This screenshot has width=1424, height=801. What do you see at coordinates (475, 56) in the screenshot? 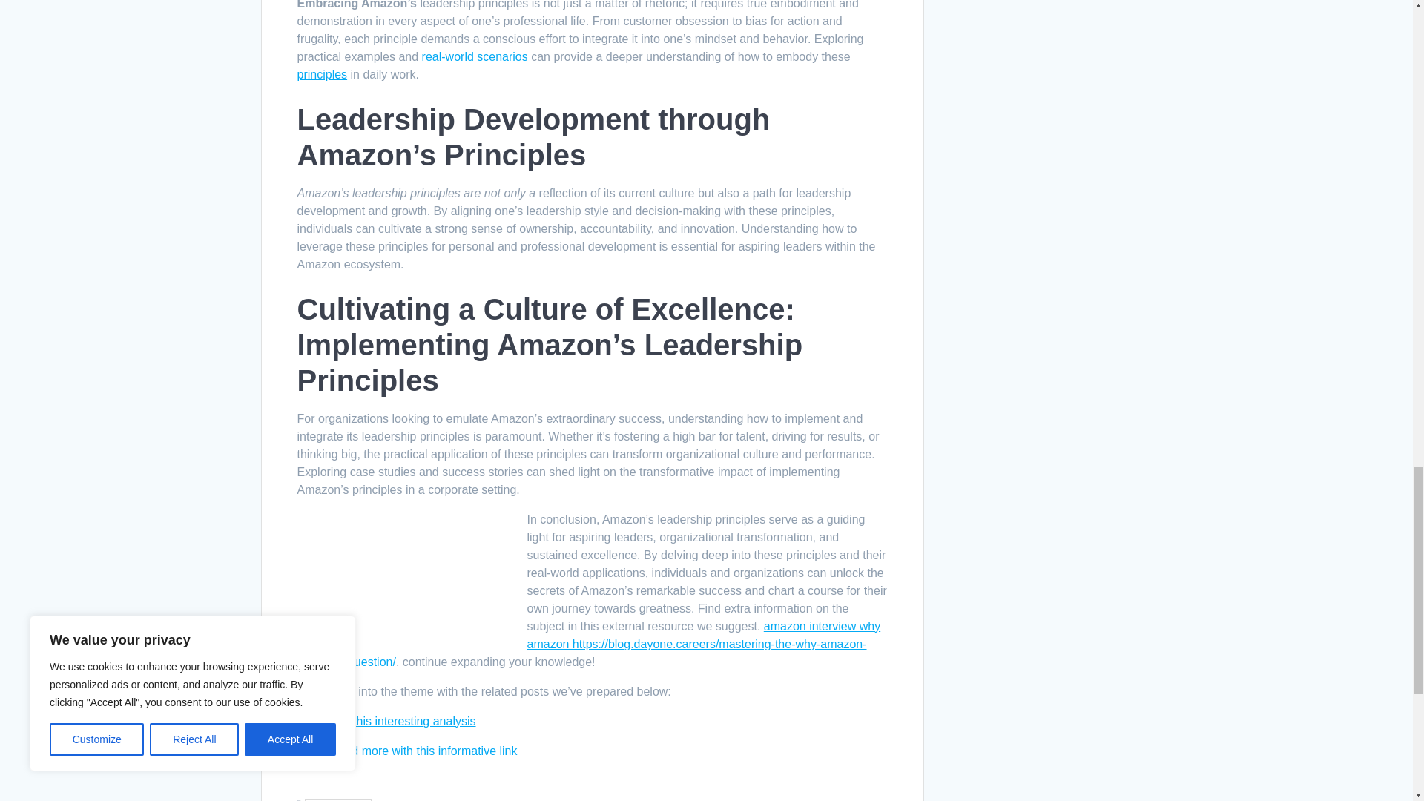
I see `real-world scenarios` at bounding box center [475, 56].